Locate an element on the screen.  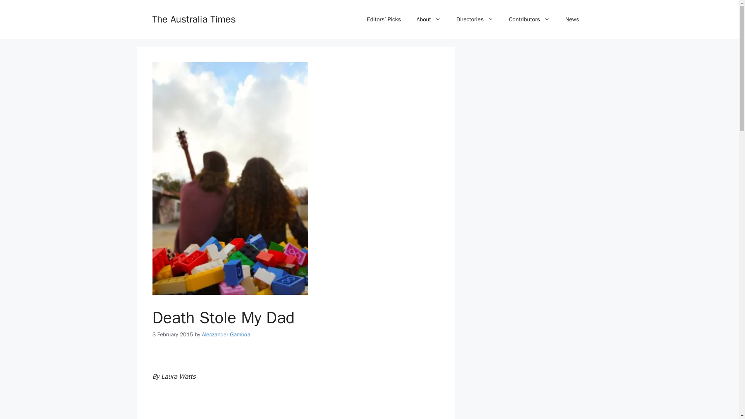
Advertisement is located at coordinates (296, 405).